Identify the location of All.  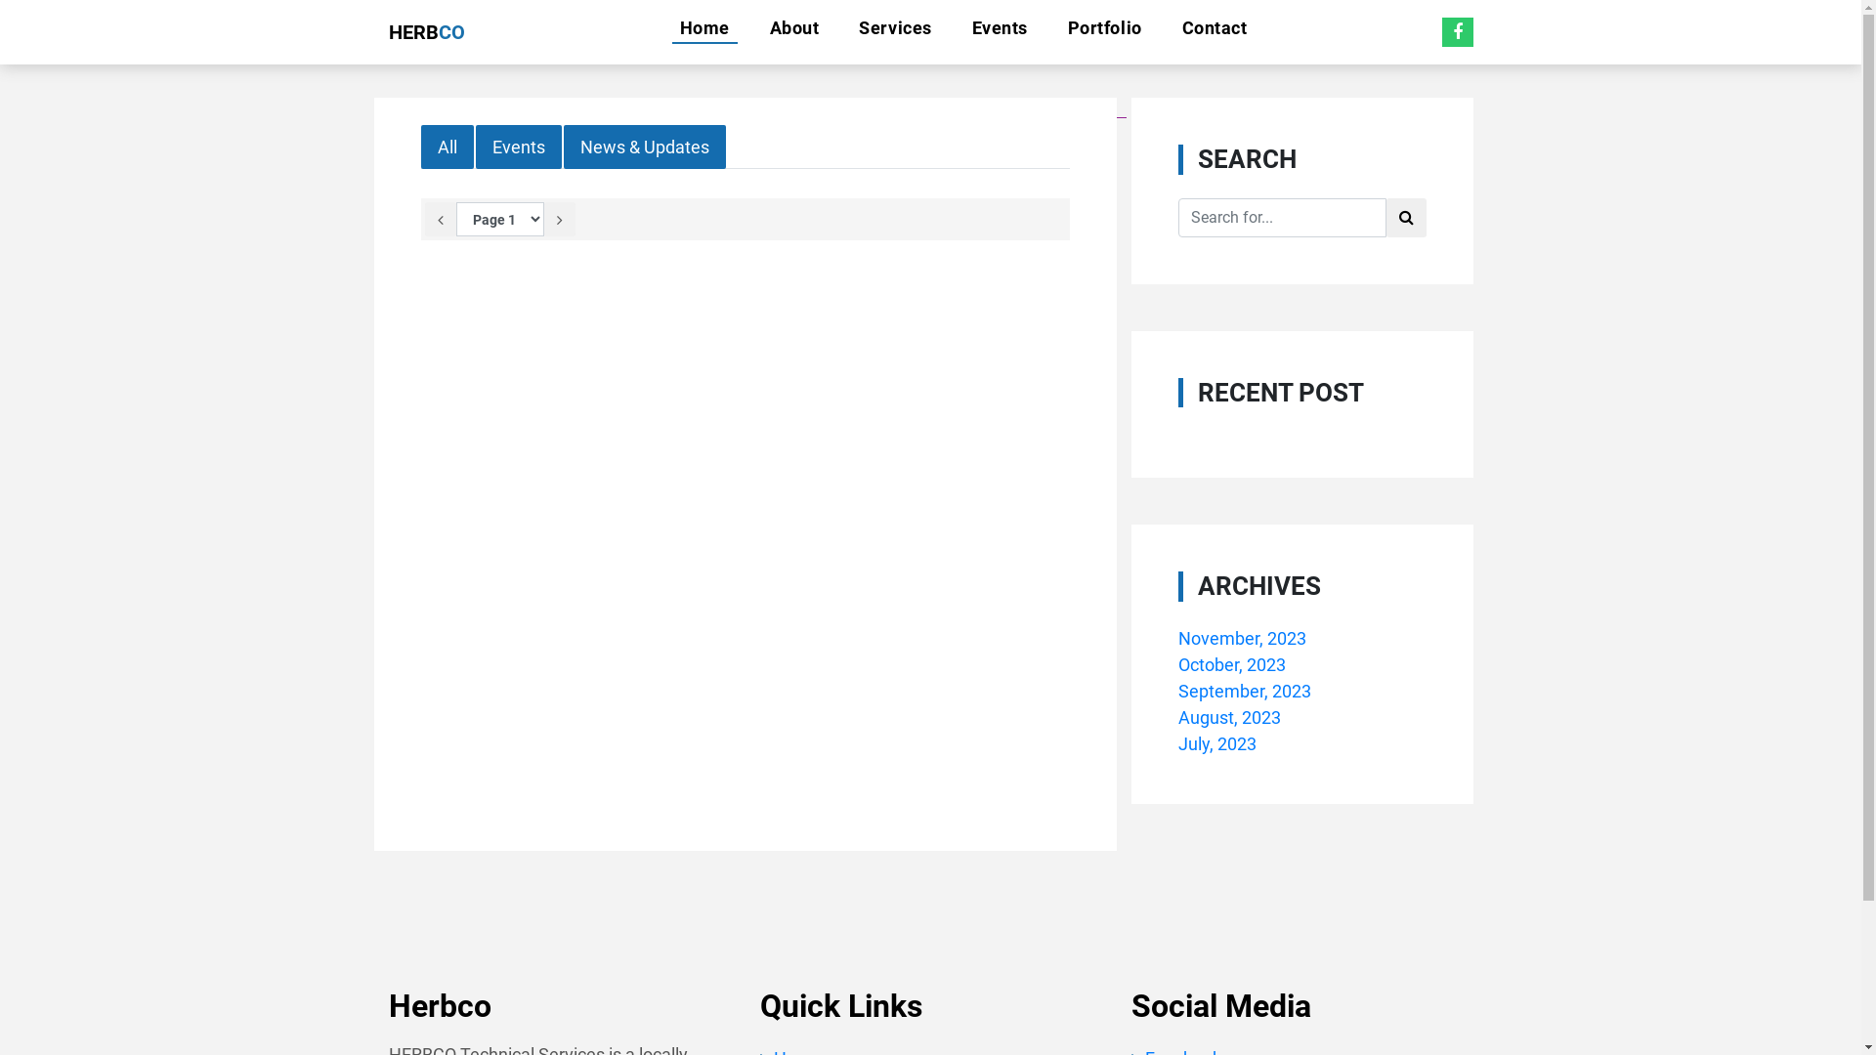
(447, 147).